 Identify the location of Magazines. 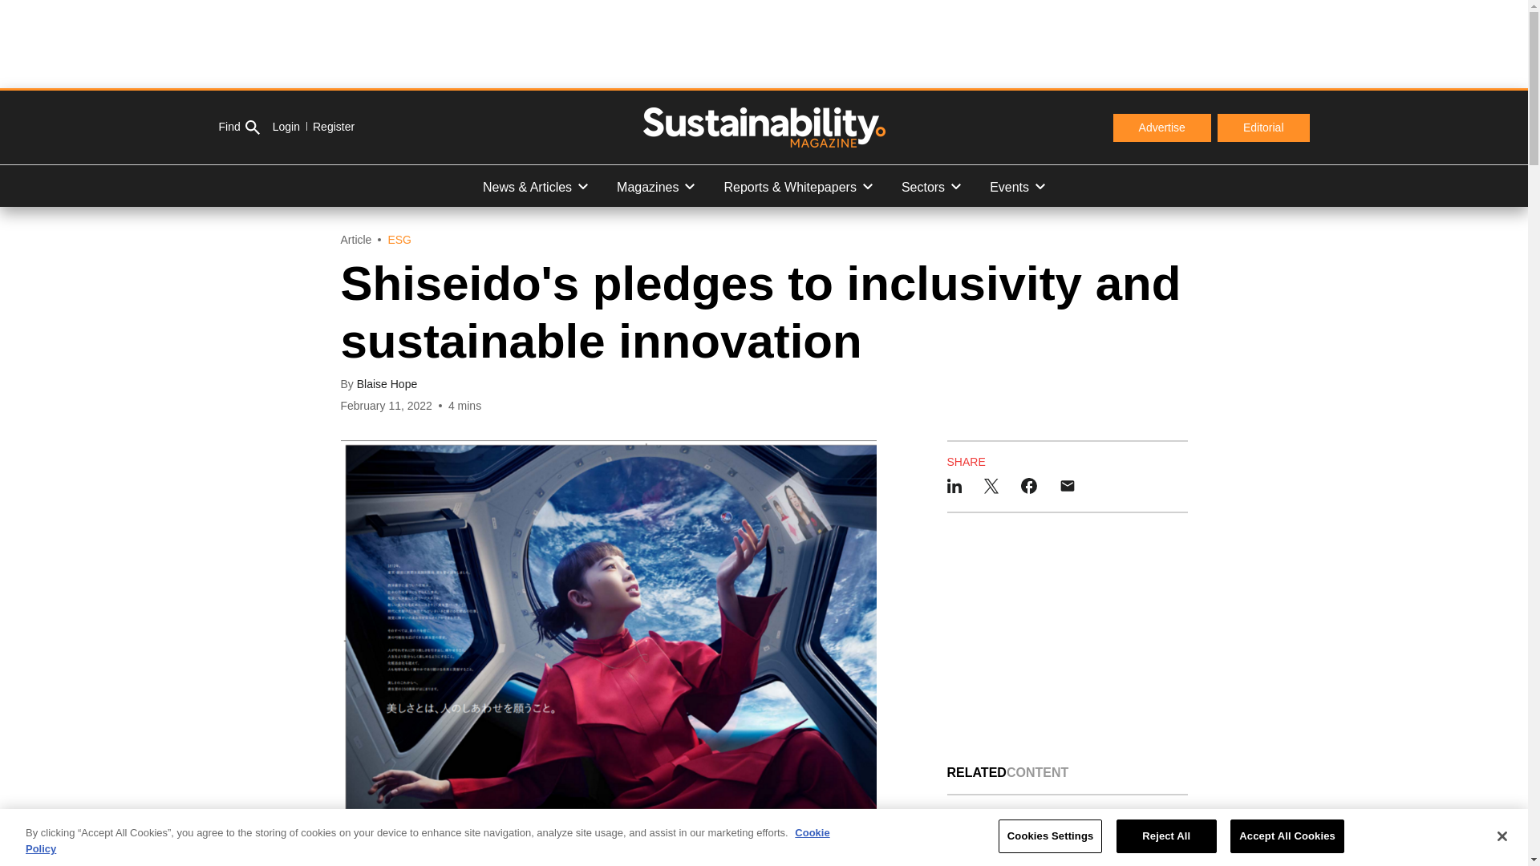
(654, 186).